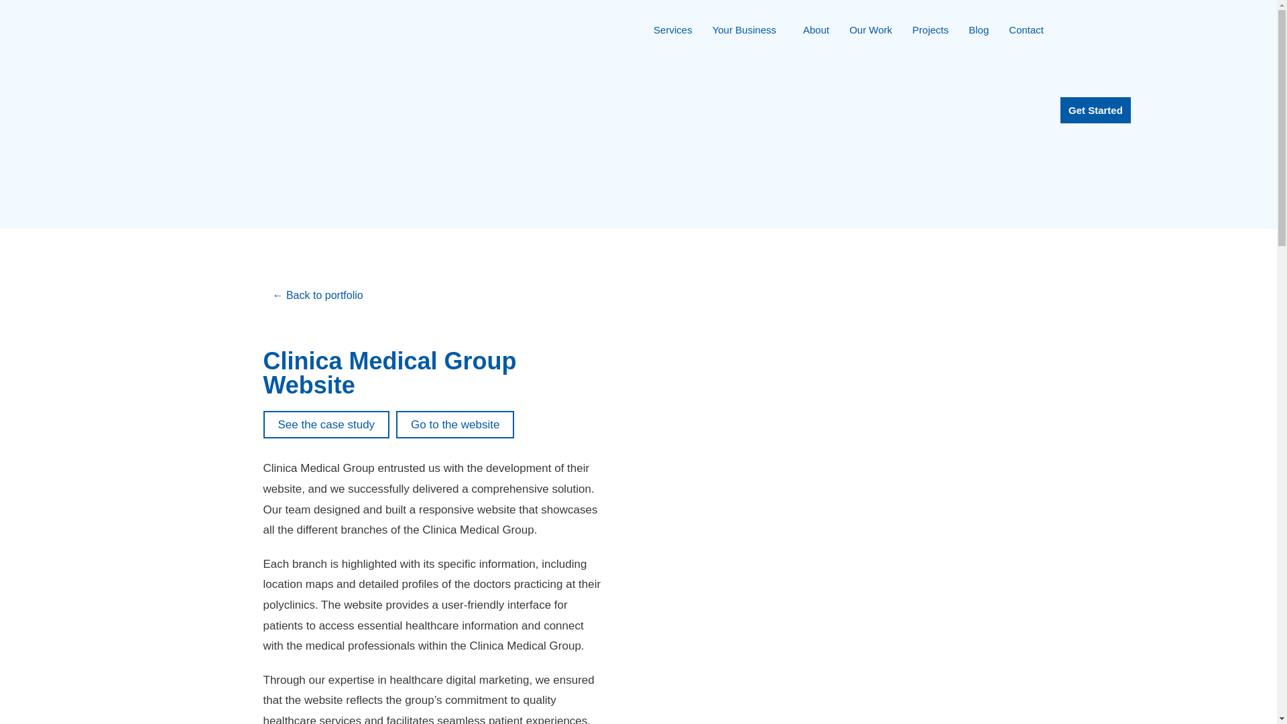 The image size is (1287, 724). Describe the element at coordinates (979, 30) in the screenshot. I see `Blog` at that location.